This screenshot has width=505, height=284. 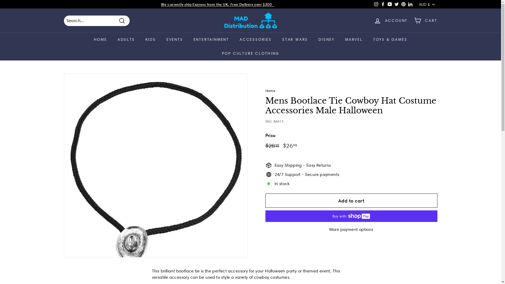 I want to click on KIDS, so click(x=151, y=39).